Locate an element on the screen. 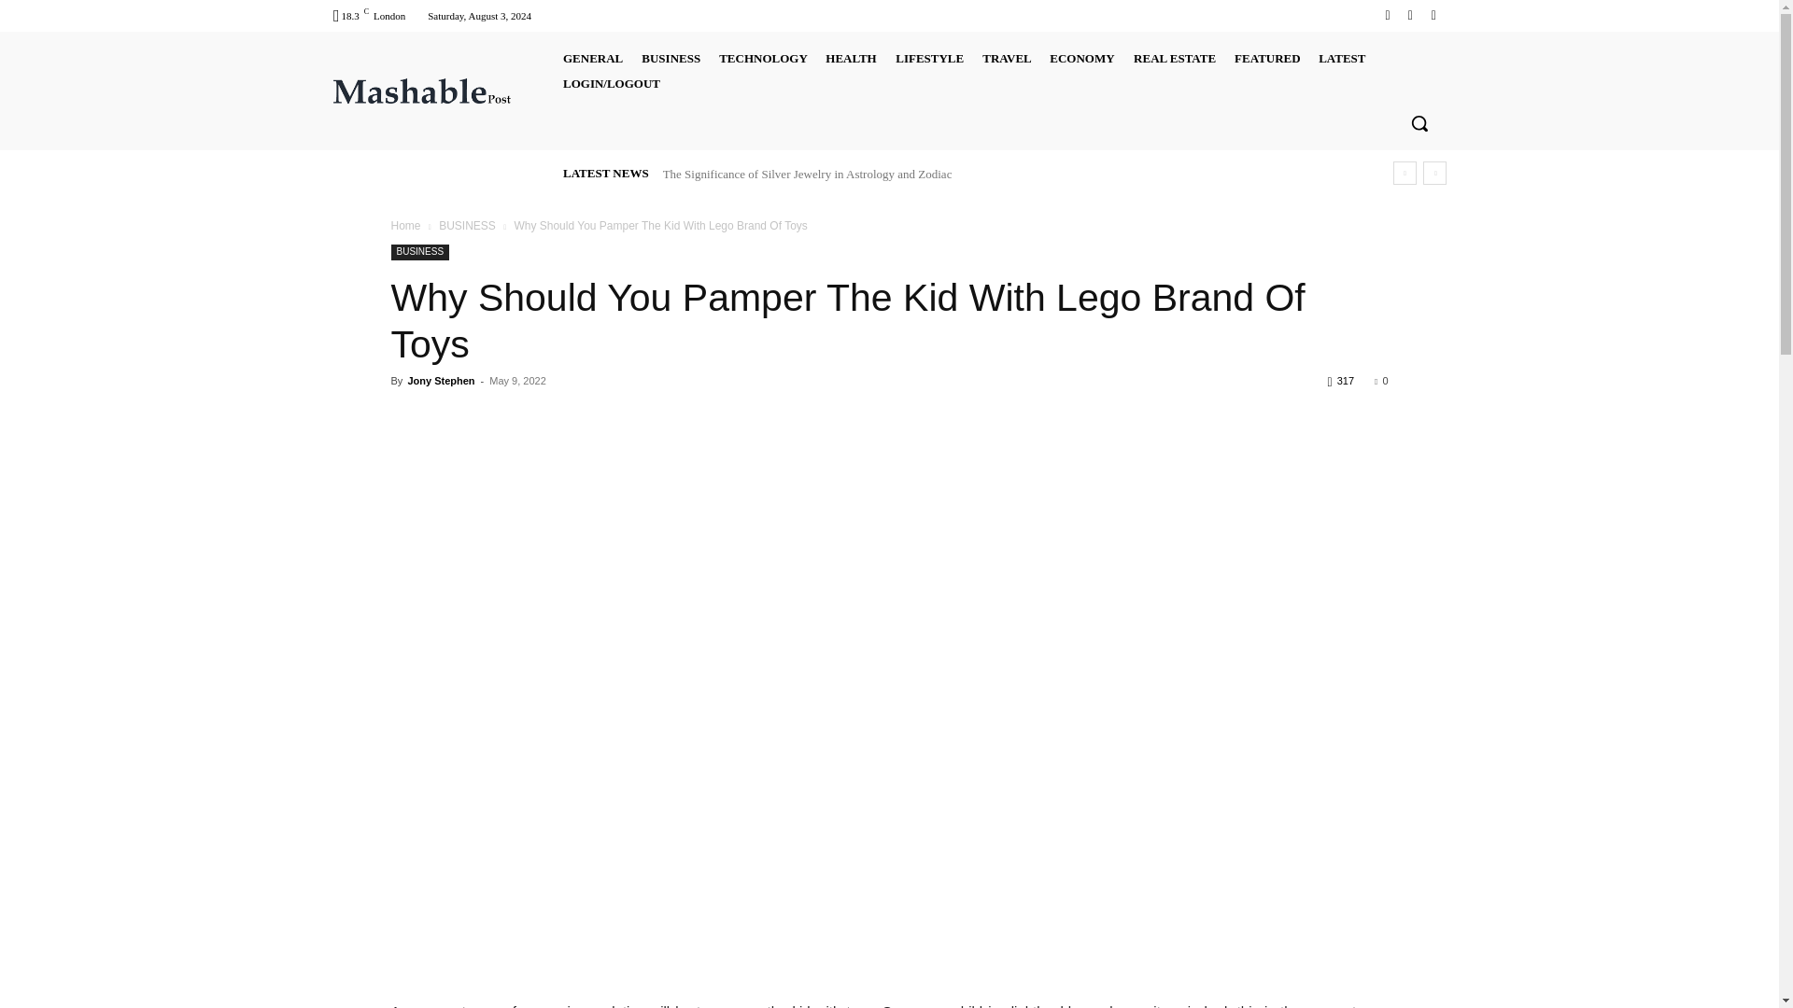 This screenshot has height=1008, width=1793. HEALTH is located at coordinates (850, 58).